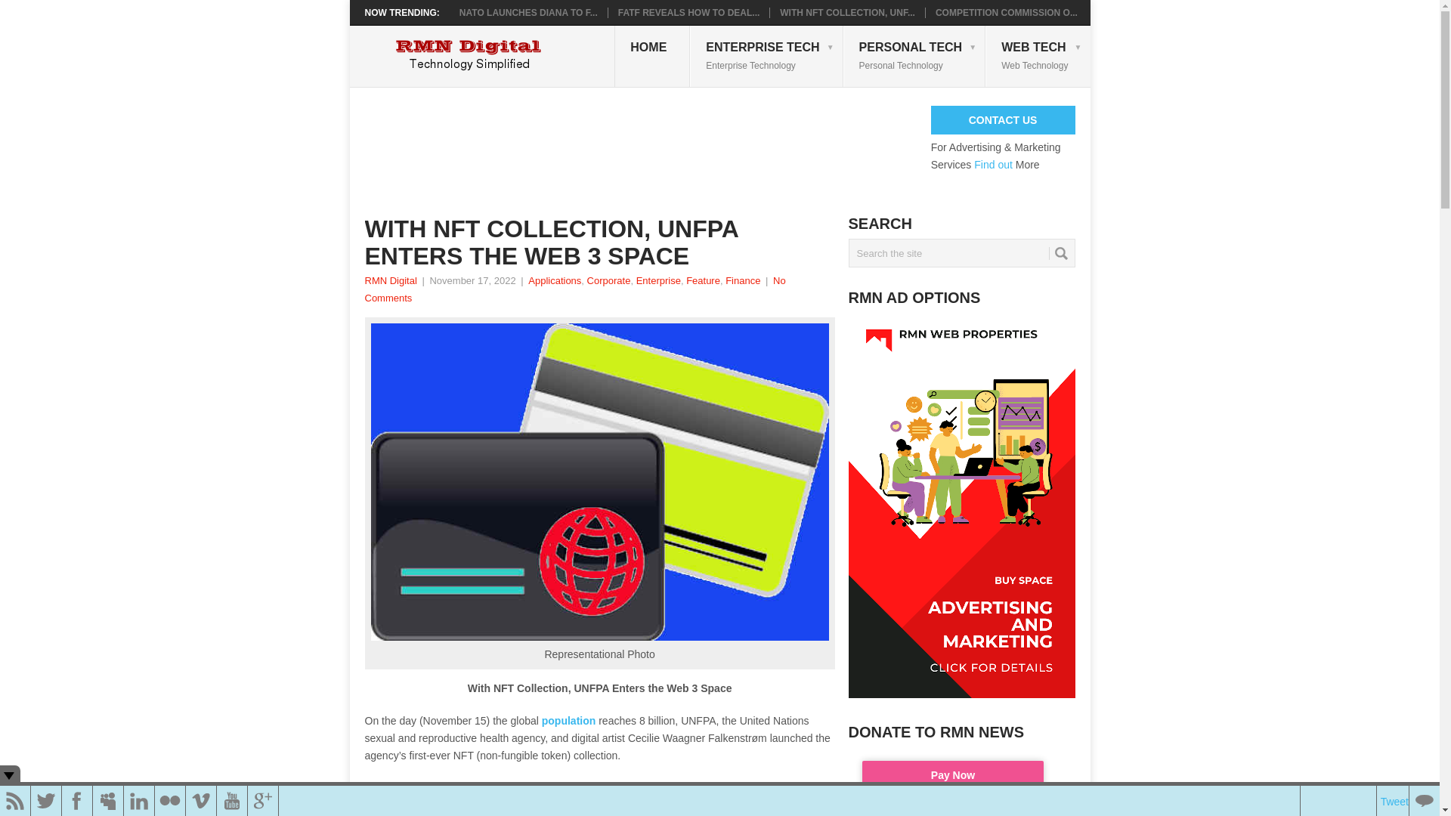 This screenshot has width=1451, height=816. Describe the element at coordinates (555, 280) in the screenshot. I see `Applications` at that location.